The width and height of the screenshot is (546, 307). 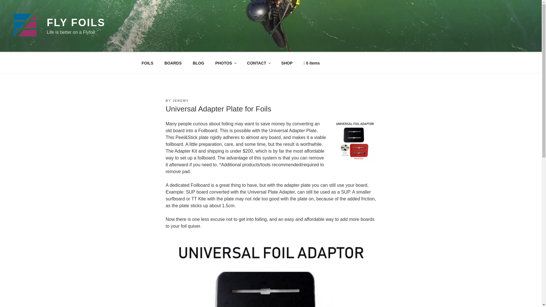 I want to click on FOILS, so click(x=147, y=63).